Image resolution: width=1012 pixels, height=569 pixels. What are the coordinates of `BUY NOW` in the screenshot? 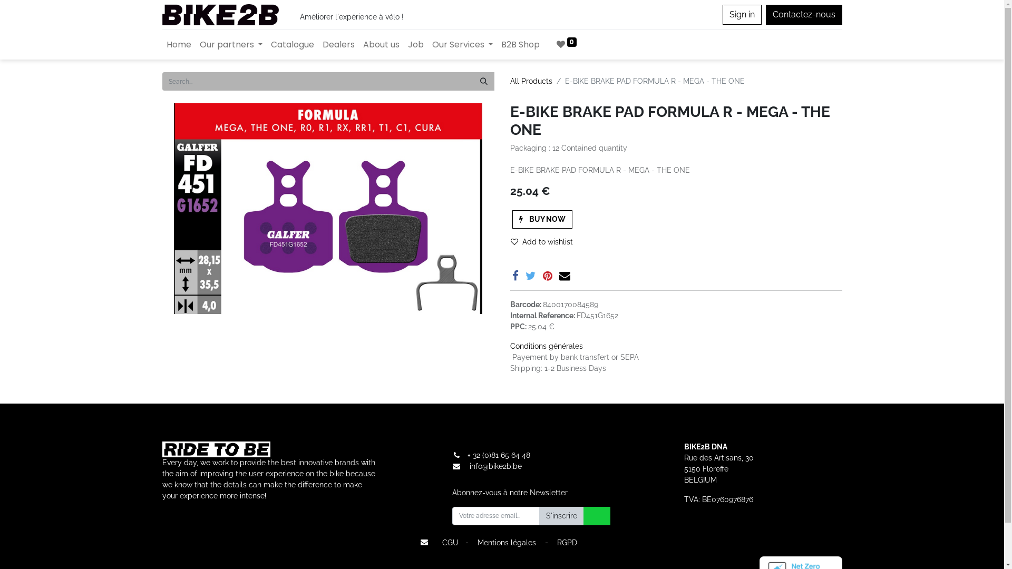 It's located at (542, 219).